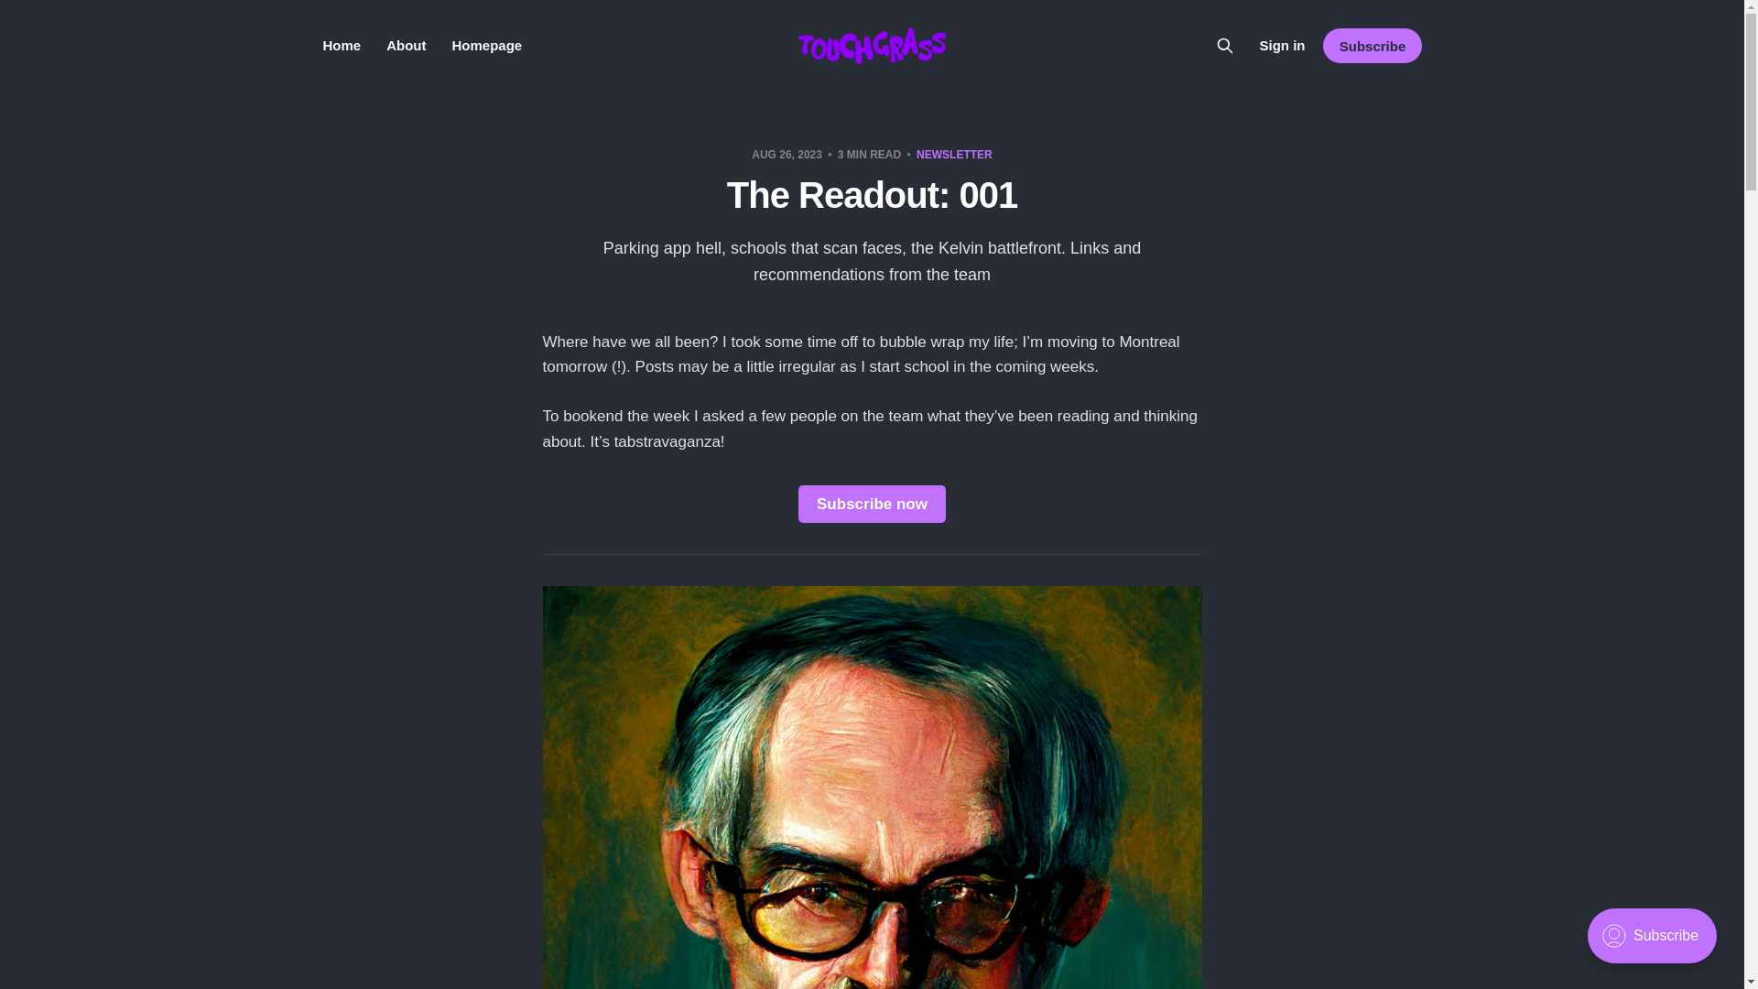 The width and height of the screenshot is (1758, 989). Describe the element at coordinates (1281, 45) in the screenshot. I see `Sign in` at that location.